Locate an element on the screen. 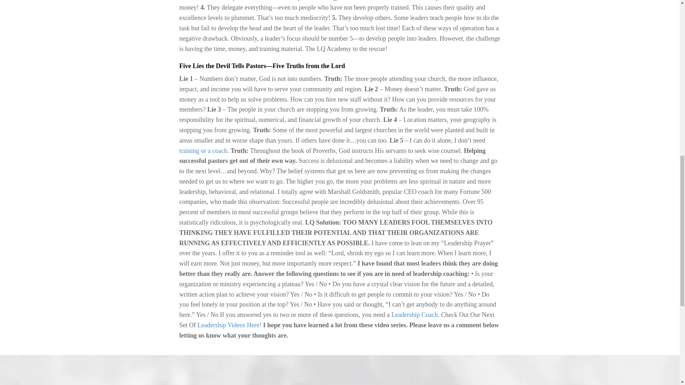 This screenshot has width=685, height=385. Leadership Videos Here! is located at coordinates (230, 325).